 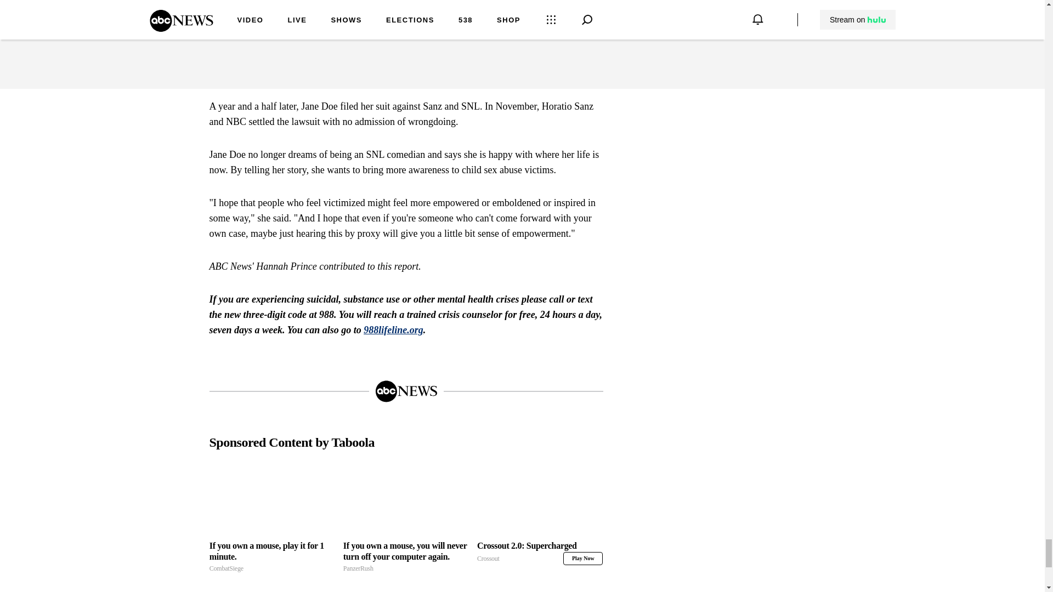 I want to click on 988lifeline.org, so click(x=272, y=557).